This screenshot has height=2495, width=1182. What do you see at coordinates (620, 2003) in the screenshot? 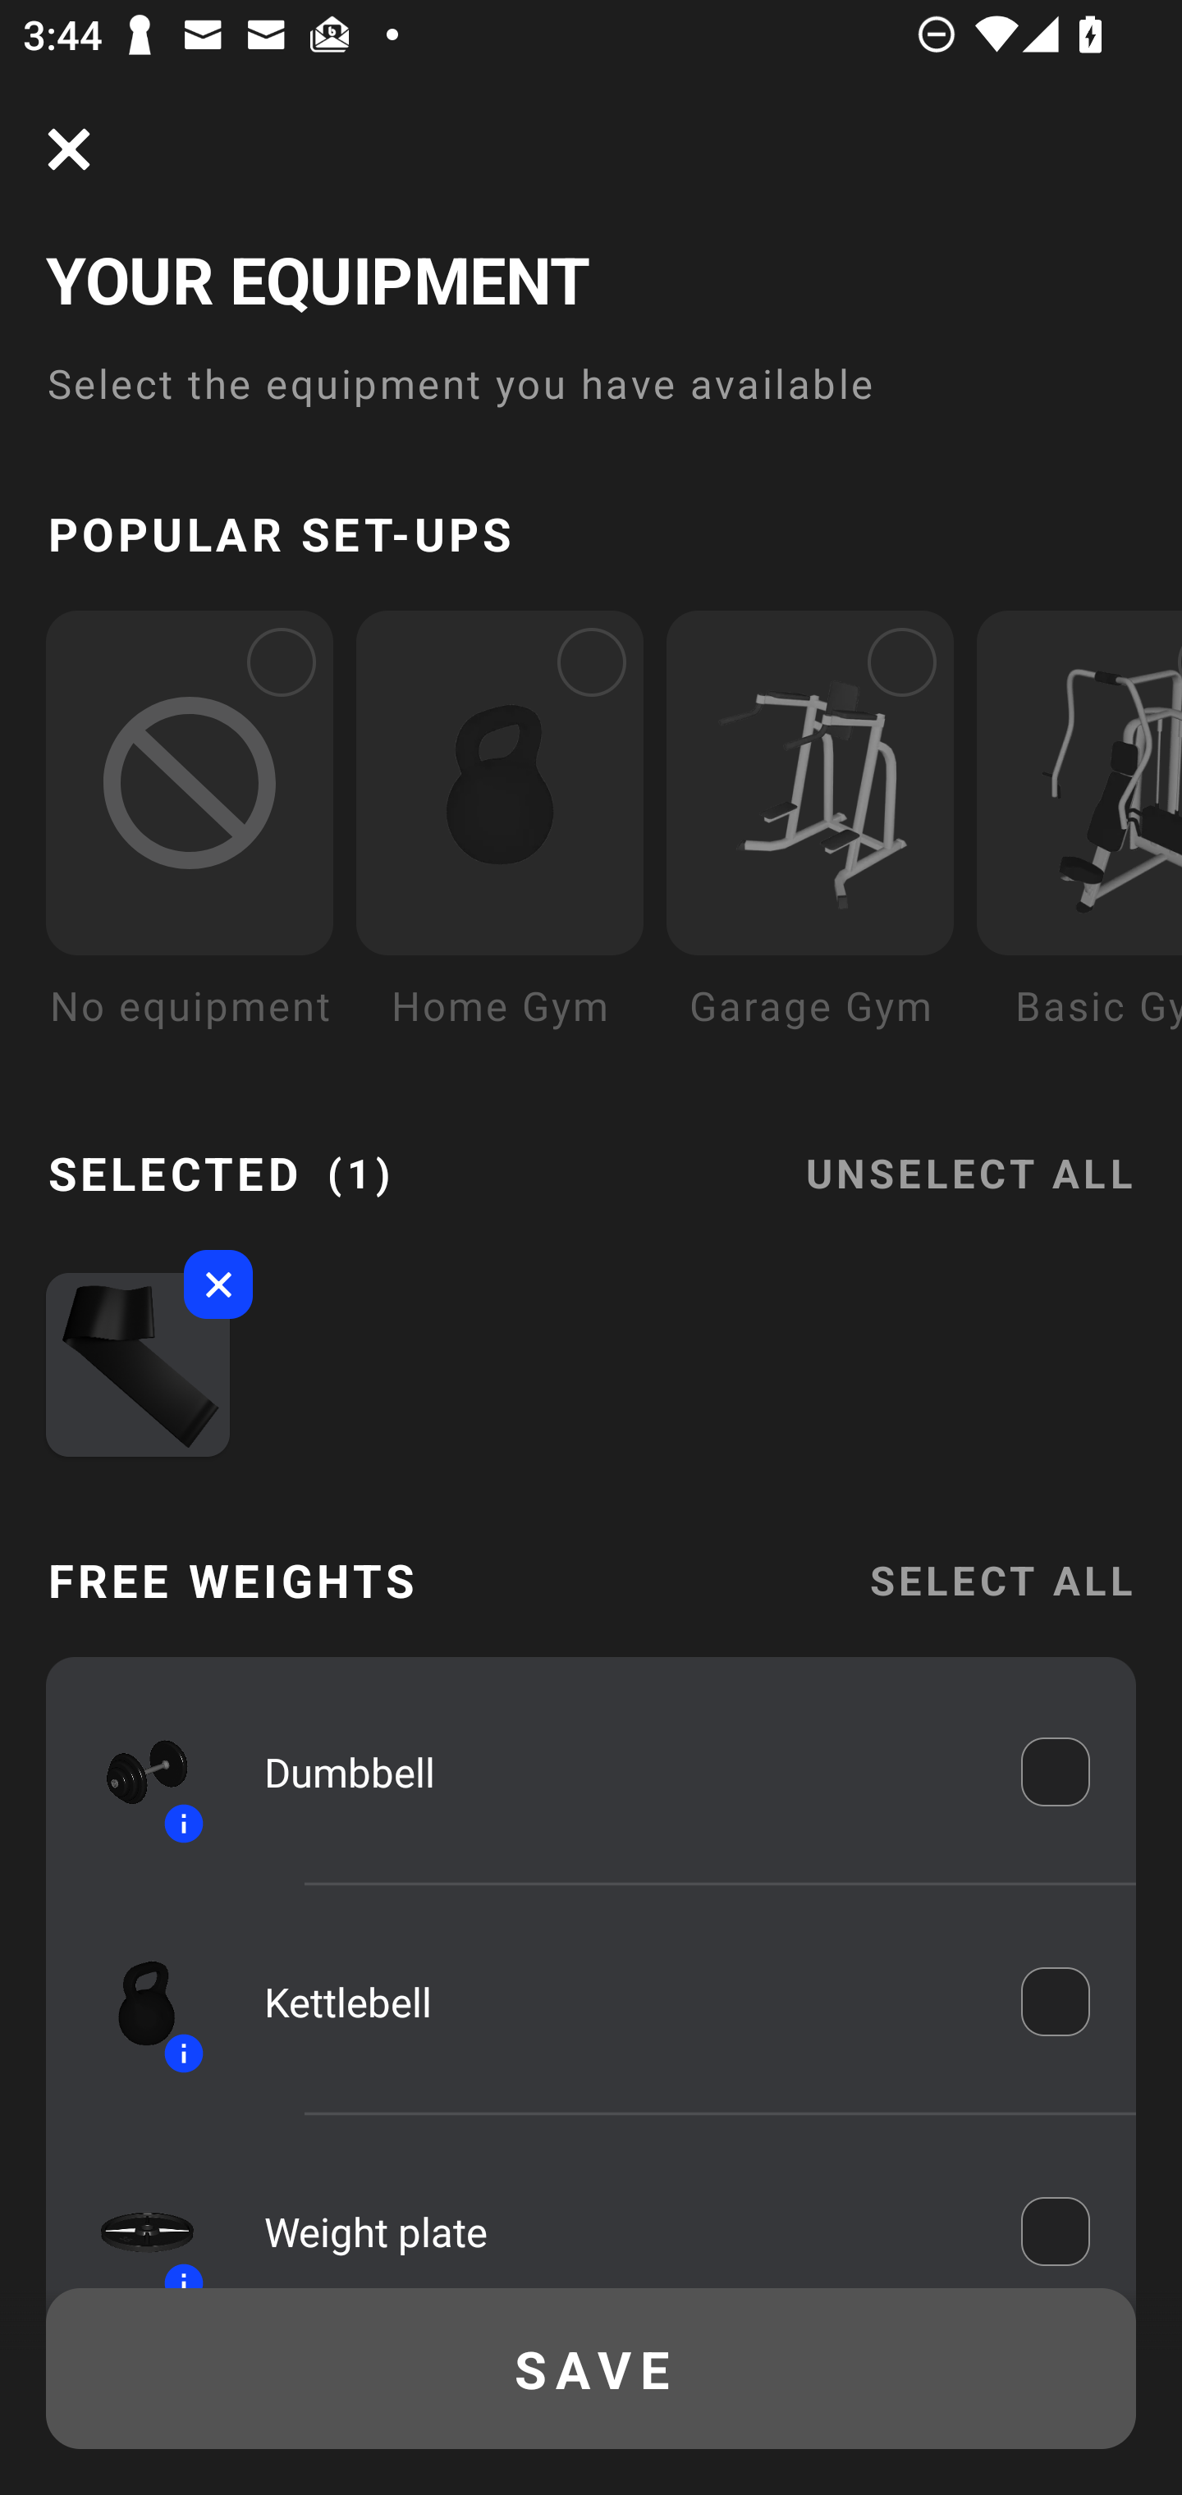
I see `Kettlebell` at bounding box center [620, 2003].